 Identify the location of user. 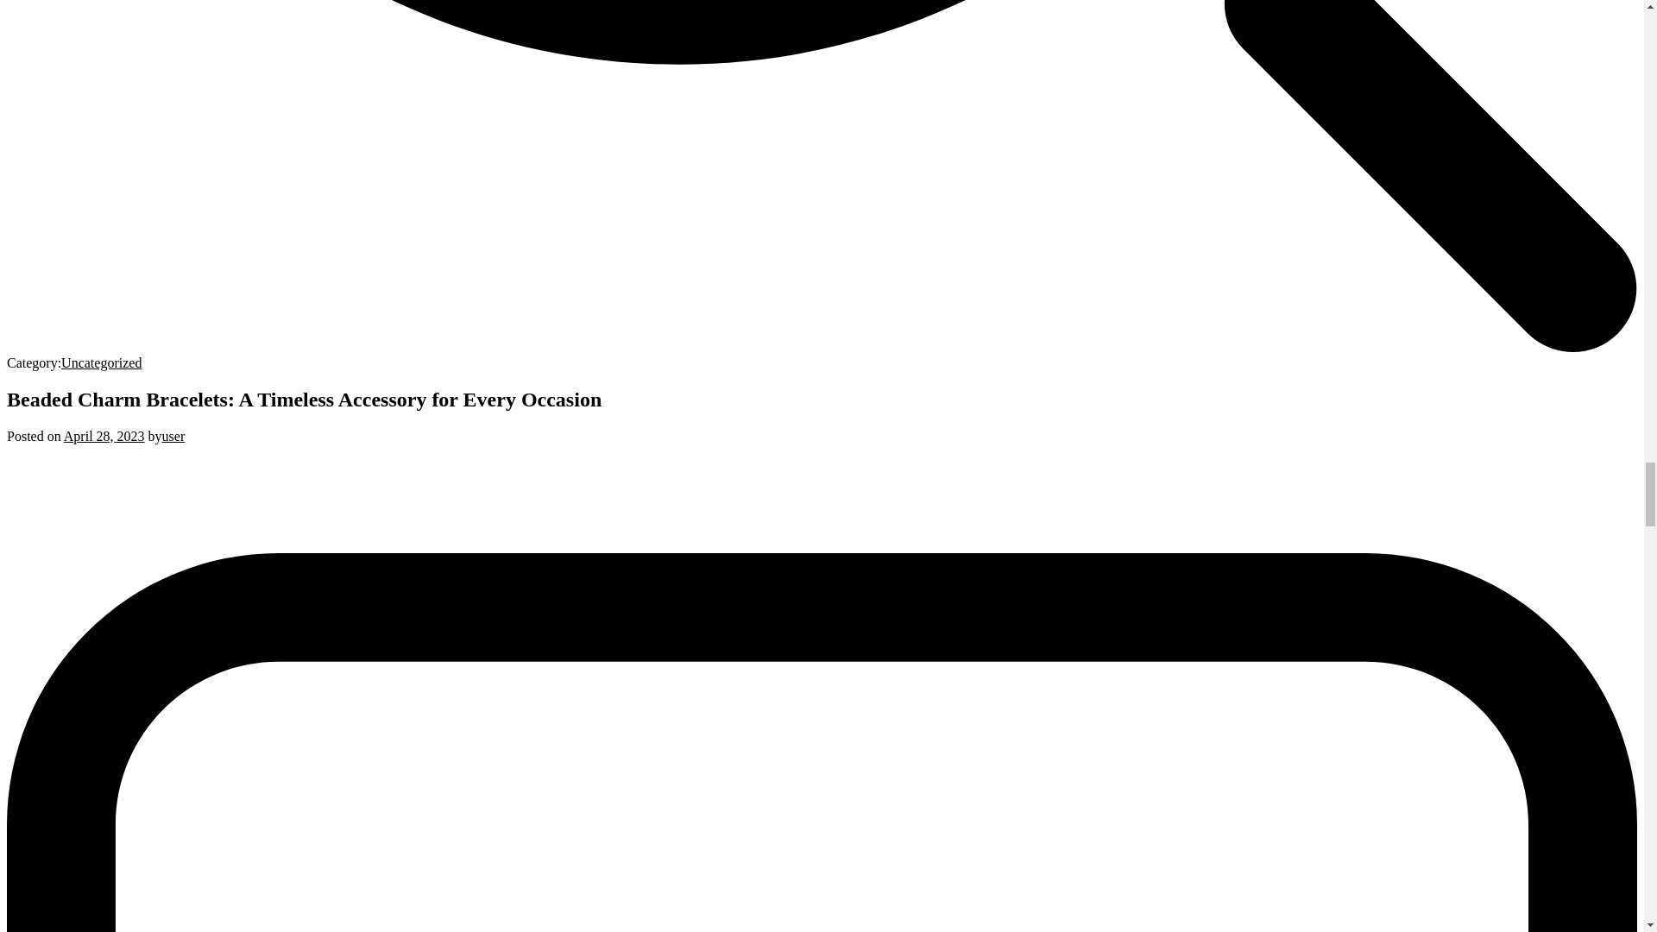
(174, 436).